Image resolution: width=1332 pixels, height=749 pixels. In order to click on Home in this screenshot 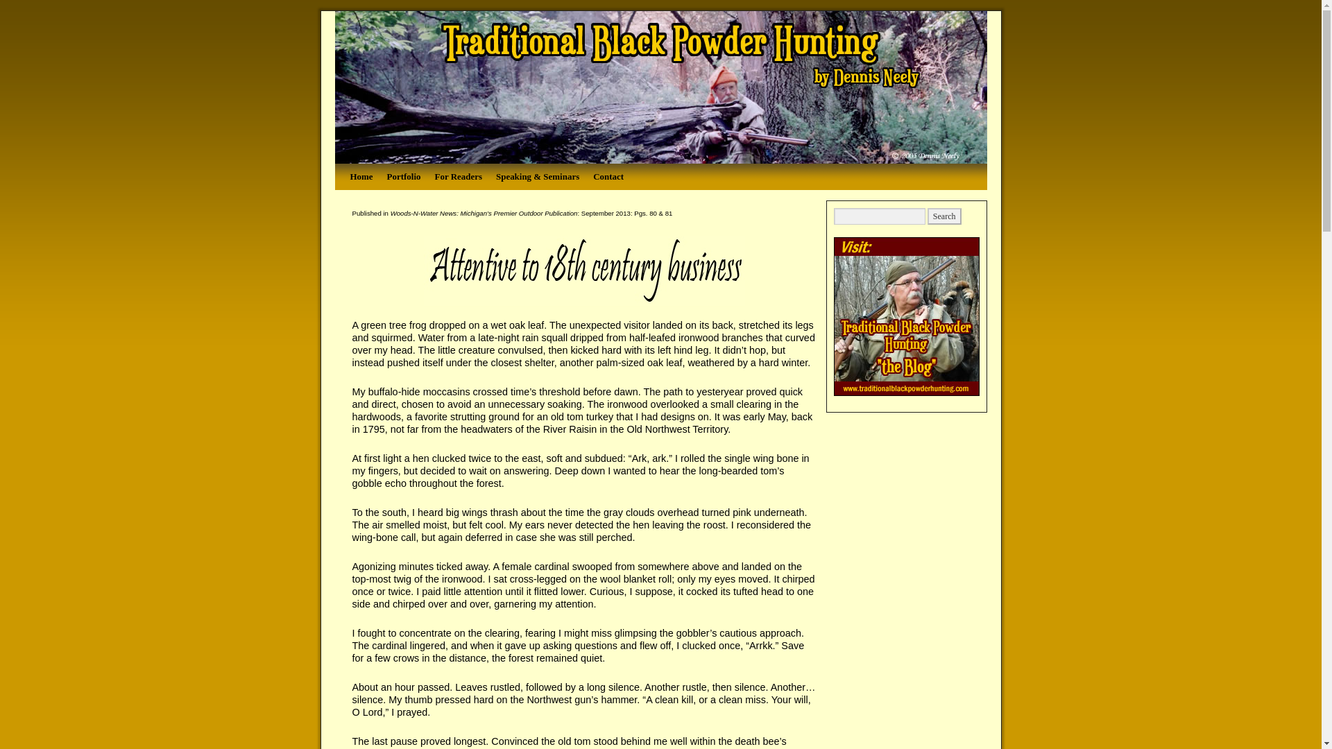, I will do `click(361, 177)`.